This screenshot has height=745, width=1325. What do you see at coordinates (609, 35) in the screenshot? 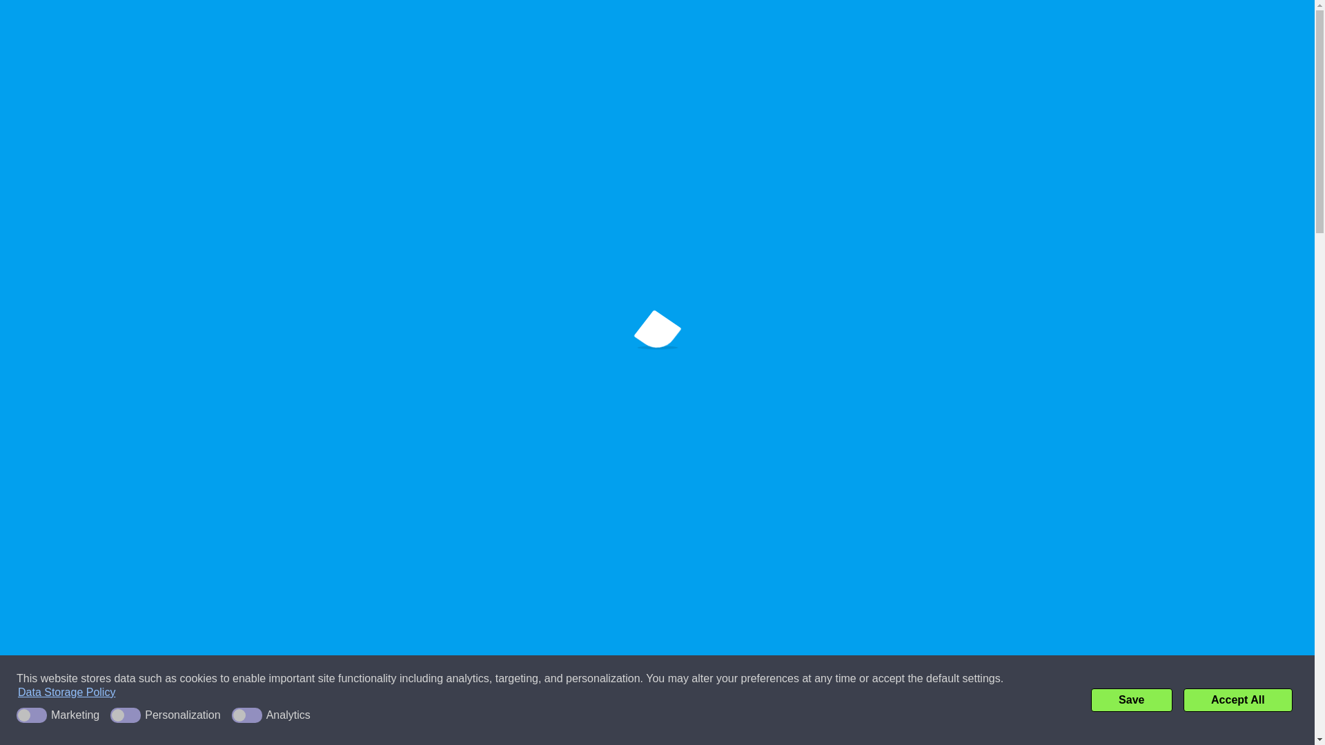
I see `Products` at bounding box center [609, 35].